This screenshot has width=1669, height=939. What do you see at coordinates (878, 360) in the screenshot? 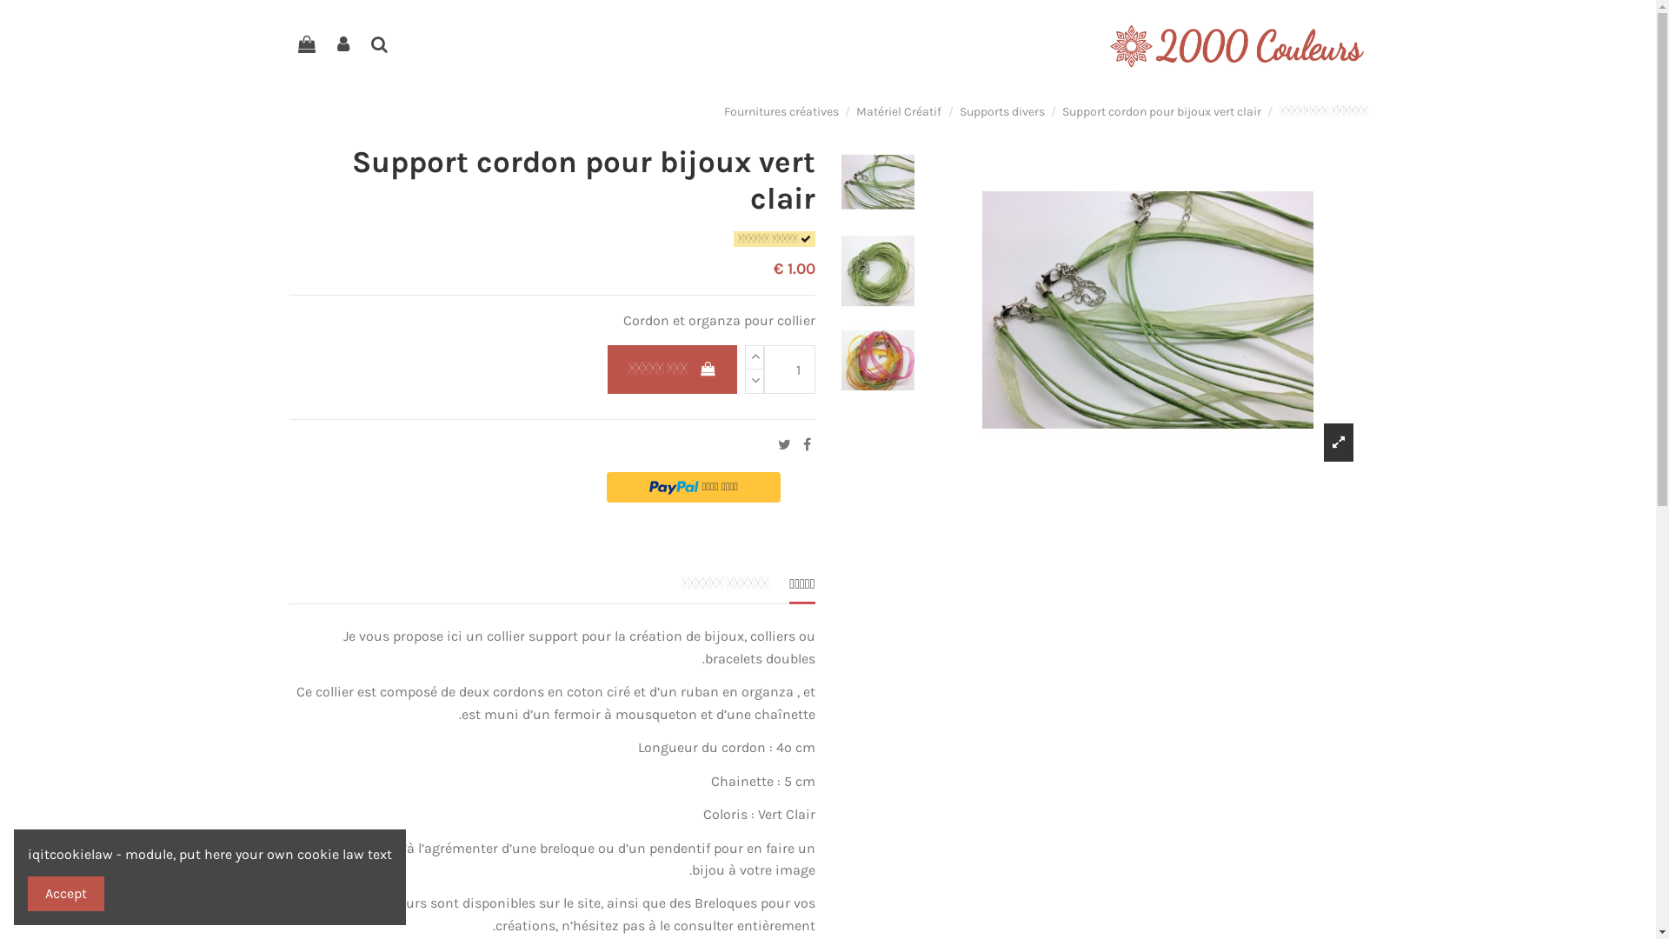
I see `Support pour bijou couleur  vert clair` at bounding box center [878, 360].